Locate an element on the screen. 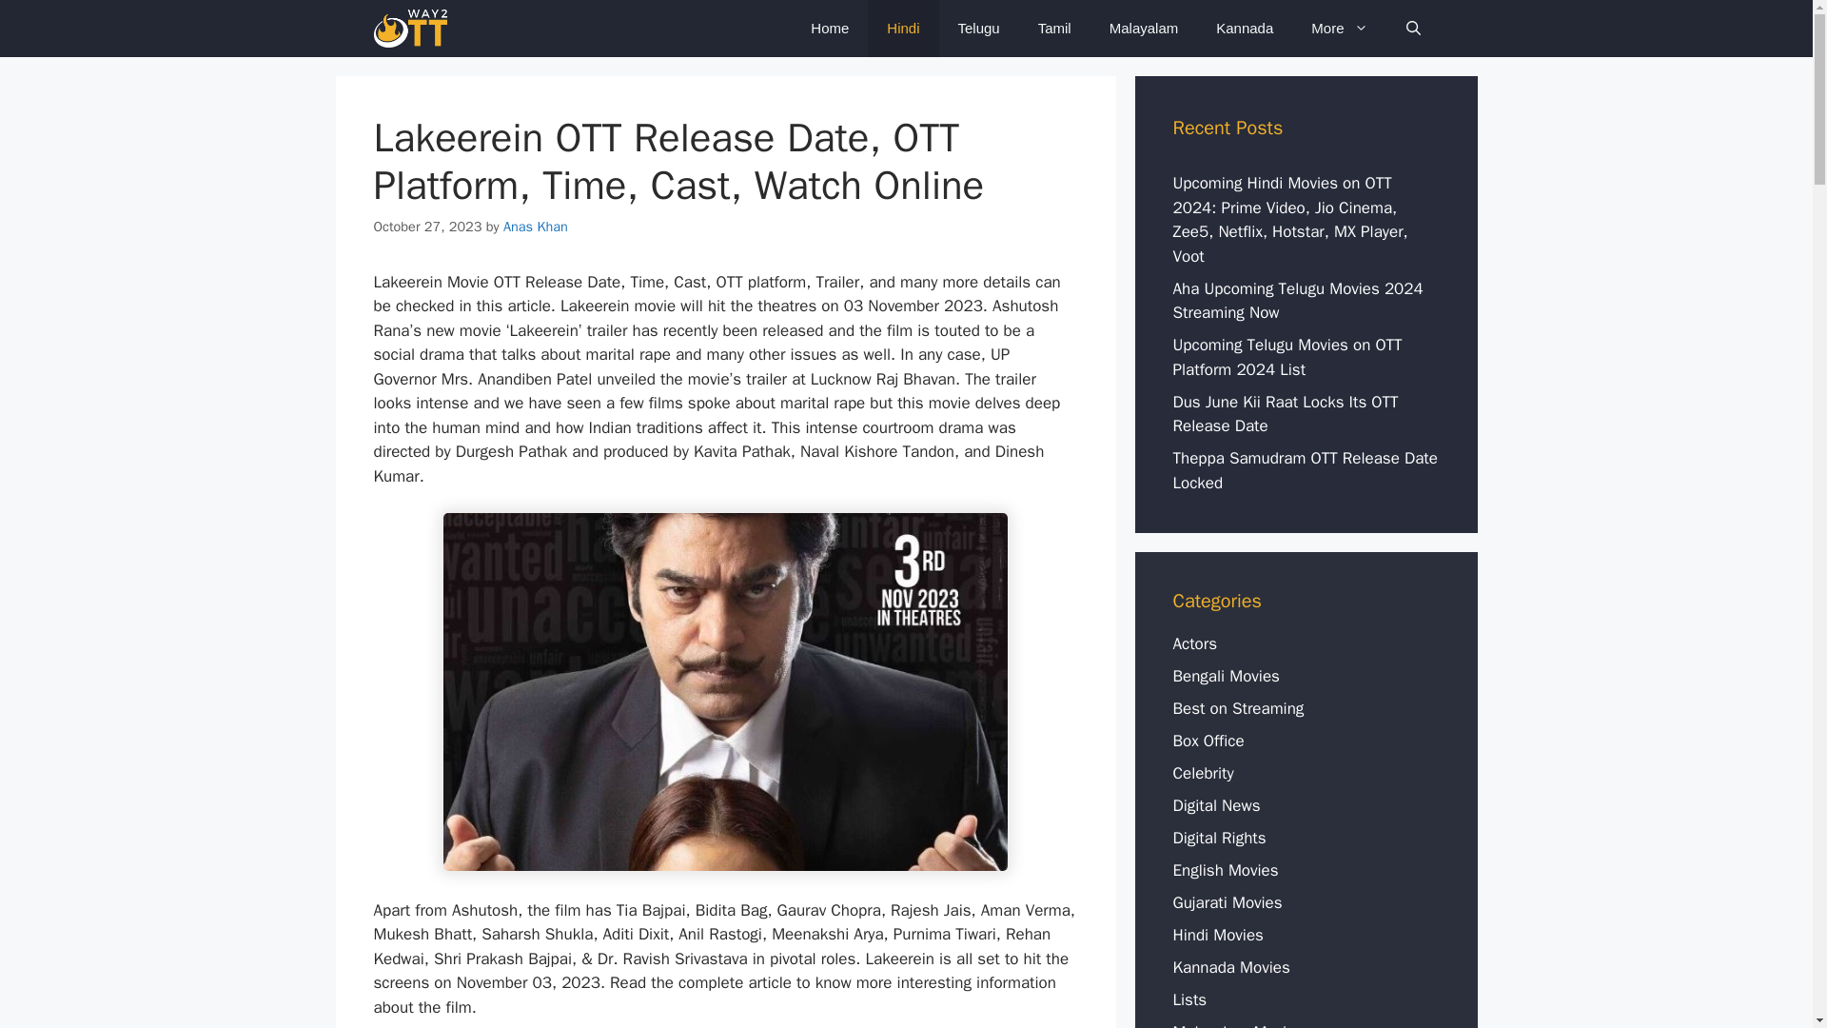 Image resolution: width=1827 pixels, height=1028 pixels. Home is located at coordinates (830, 29).